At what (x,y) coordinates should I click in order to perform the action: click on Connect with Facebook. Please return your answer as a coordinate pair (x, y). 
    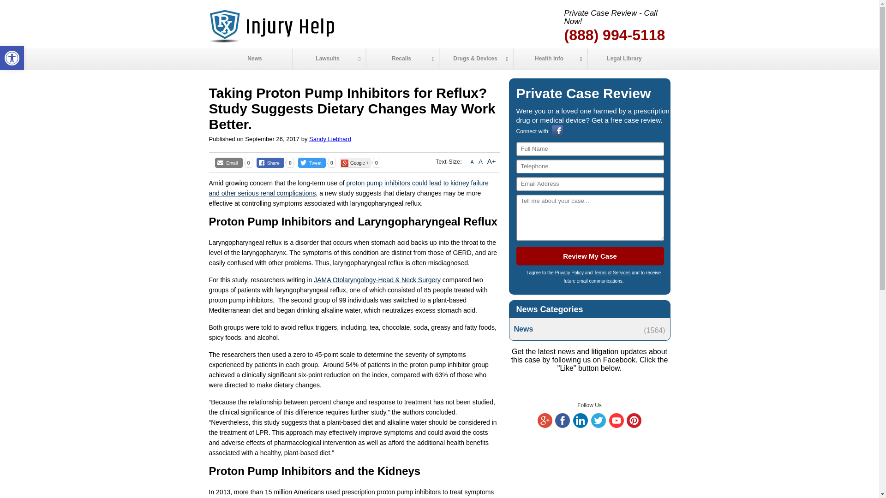
    Looking at the image, I should click on (557, 134).